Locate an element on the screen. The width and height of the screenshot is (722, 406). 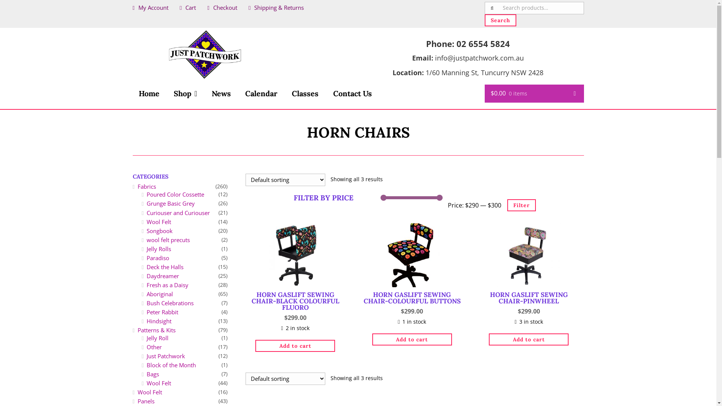
News is located at coordinates (221, 94).